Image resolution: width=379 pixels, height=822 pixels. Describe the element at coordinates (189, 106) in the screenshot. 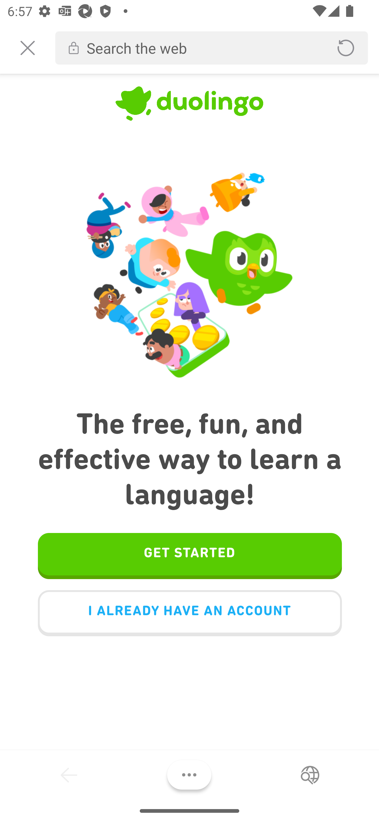

I see `Duolingo` at that location.